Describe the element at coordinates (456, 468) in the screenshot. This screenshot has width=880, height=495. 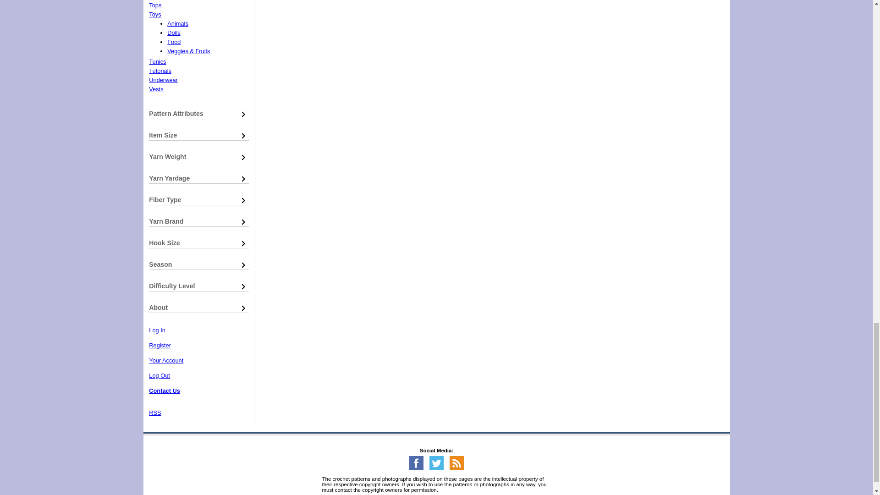
I see `RSS Feed` at that location.